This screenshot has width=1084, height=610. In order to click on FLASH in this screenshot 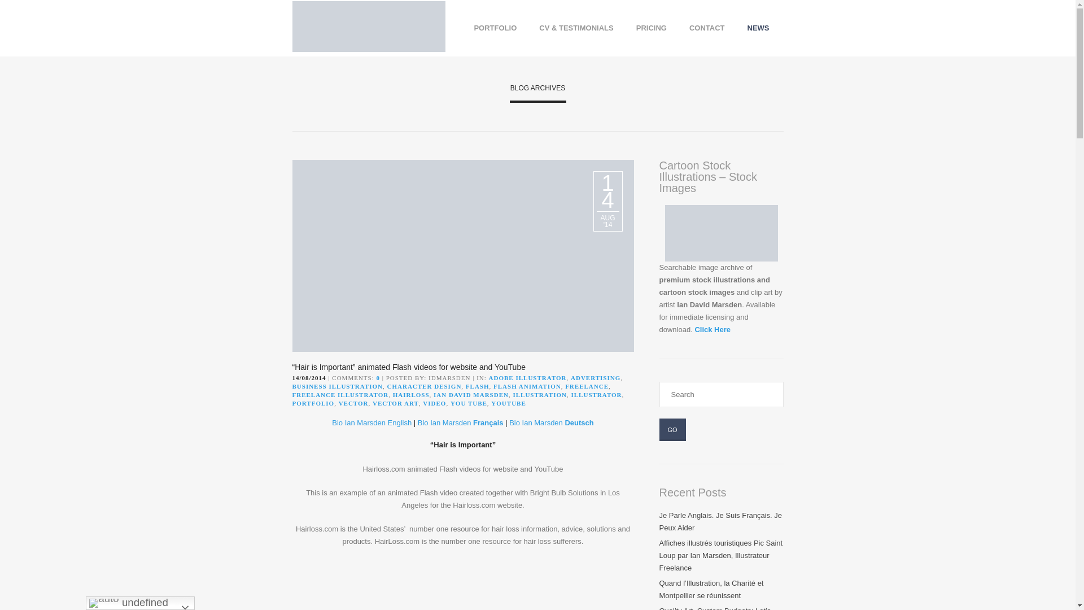, I will do `click(478, 386)`.